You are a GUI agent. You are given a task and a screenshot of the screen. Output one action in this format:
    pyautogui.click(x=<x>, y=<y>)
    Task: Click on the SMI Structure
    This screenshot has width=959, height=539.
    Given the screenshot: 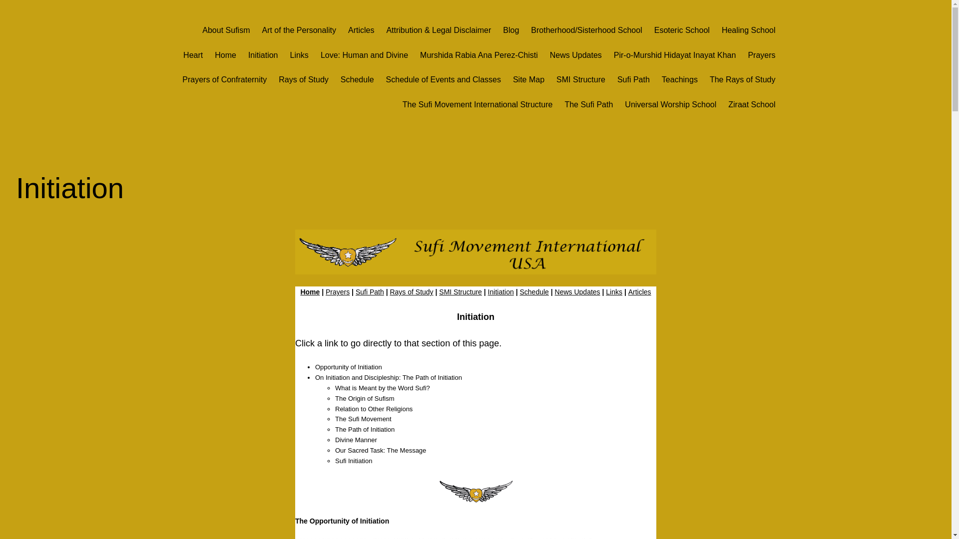 What is the action you would take?
    pyautogui.click(x=580, y=79)
    